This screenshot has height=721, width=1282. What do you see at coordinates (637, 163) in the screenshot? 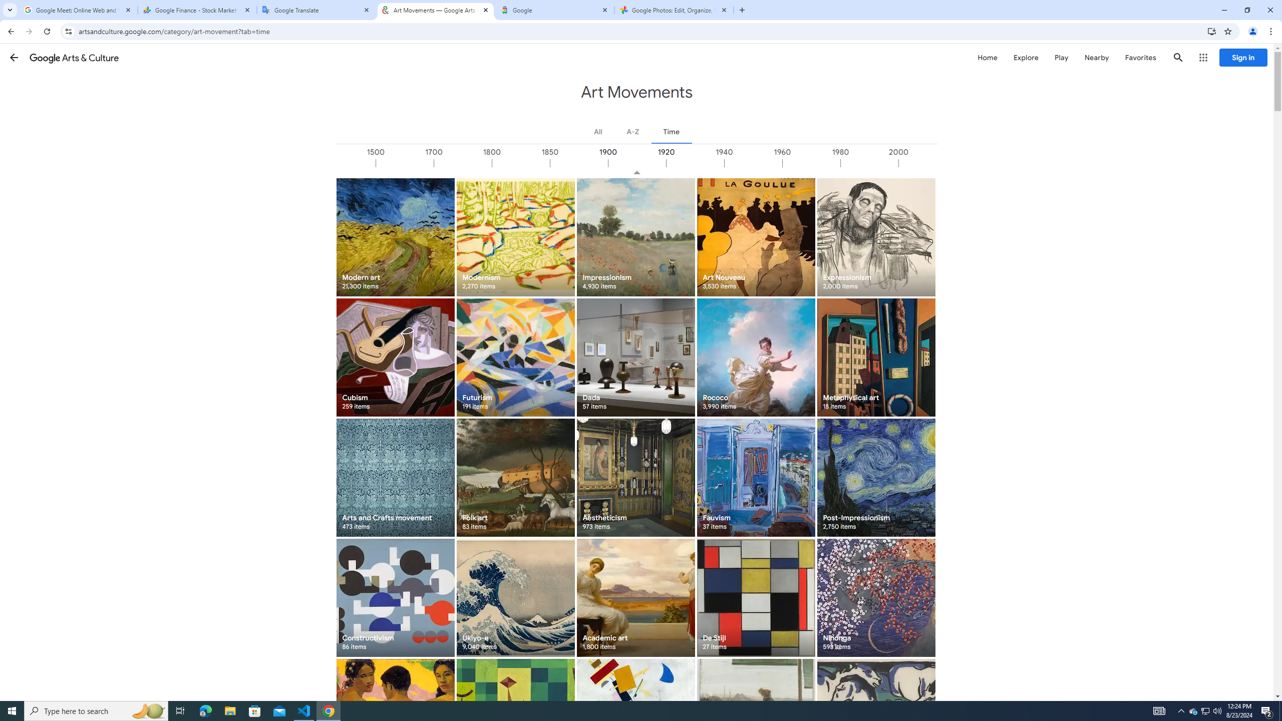
I see `1900` at bounding box center [637, 163].